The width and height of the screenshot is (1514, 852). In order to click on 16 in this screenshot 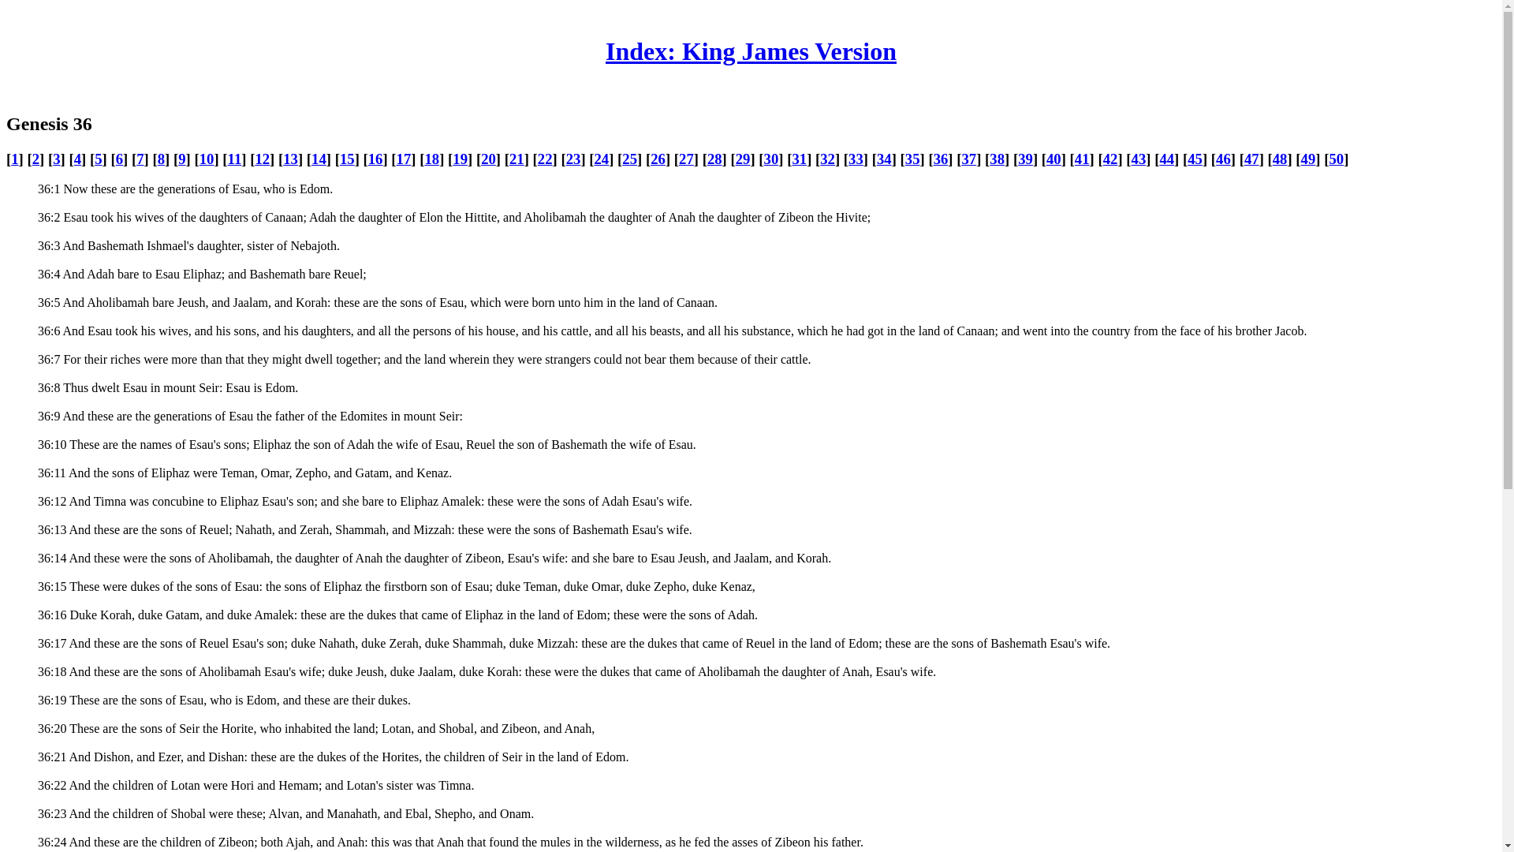, I will do `click(375, 159)`.